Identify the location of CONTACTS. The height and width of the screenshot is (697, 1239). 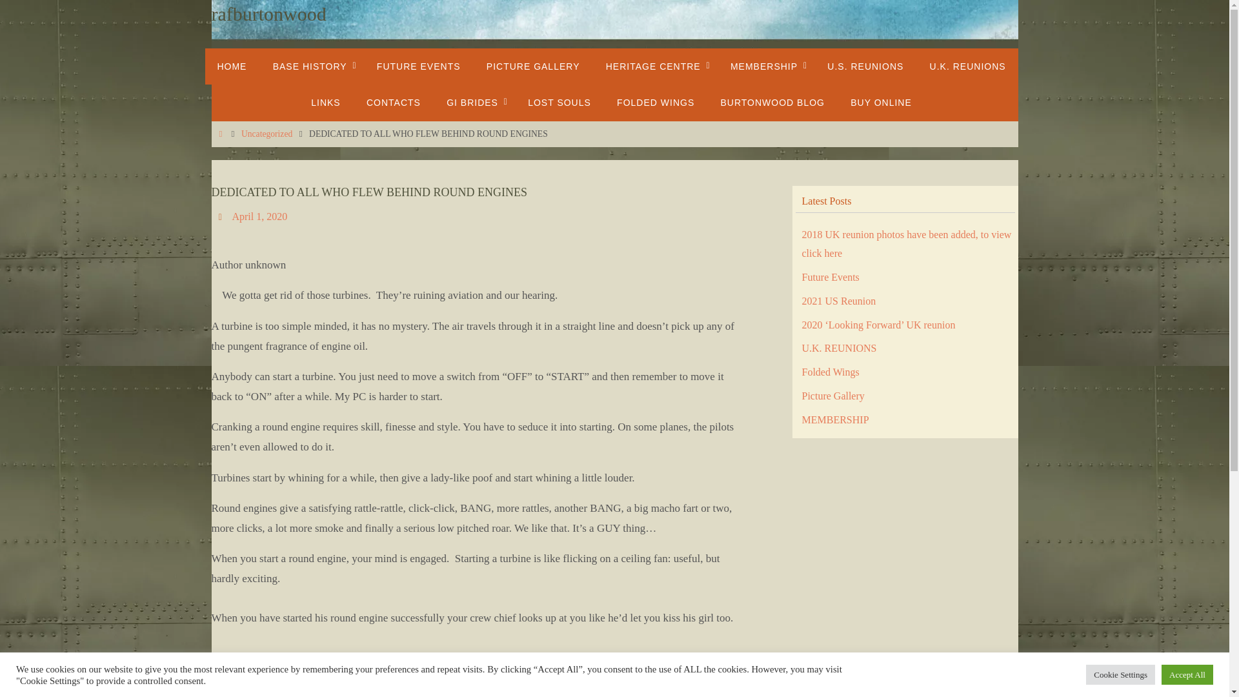
(394, 102).